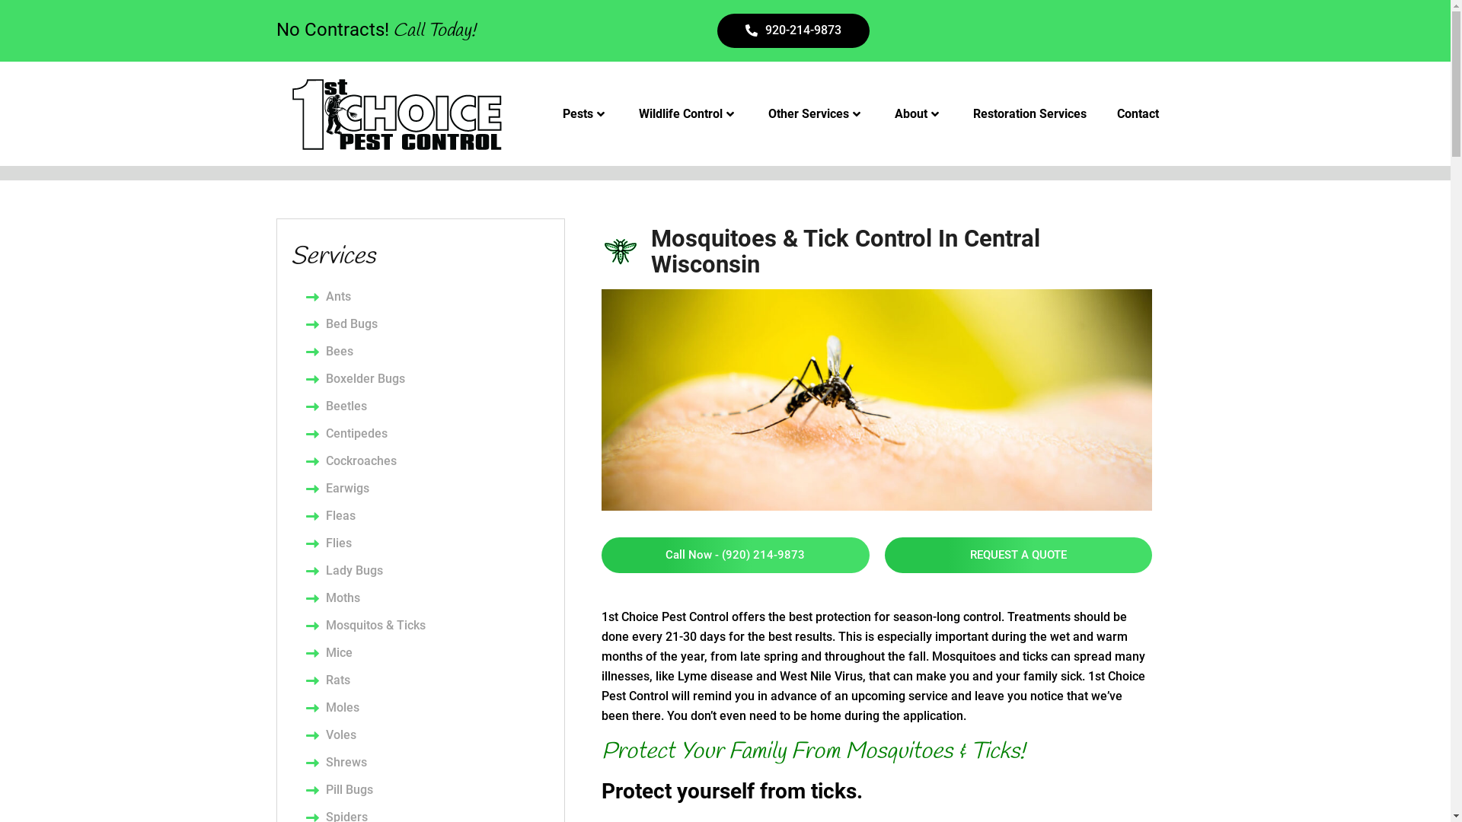 This screenshot has height=822, width=1462. Describe the element at coordinates (816, 114) in the screenshot. I see `Other Services` at that location.